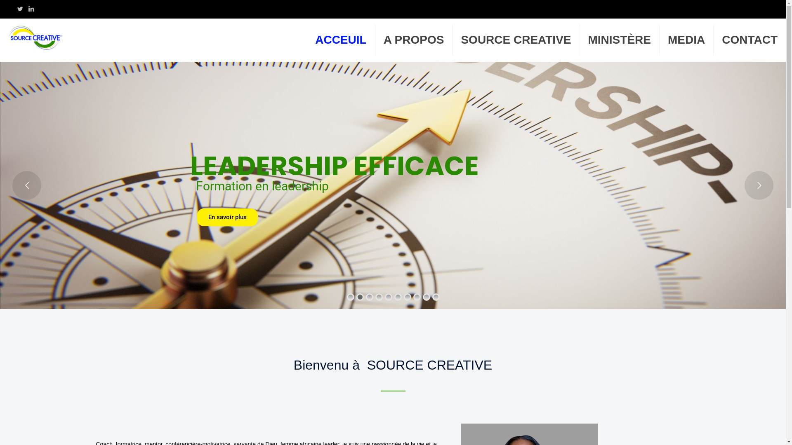 The width and height of the screenshot is (792, 445). I want to click on A PROPOS, so click(414, 40).